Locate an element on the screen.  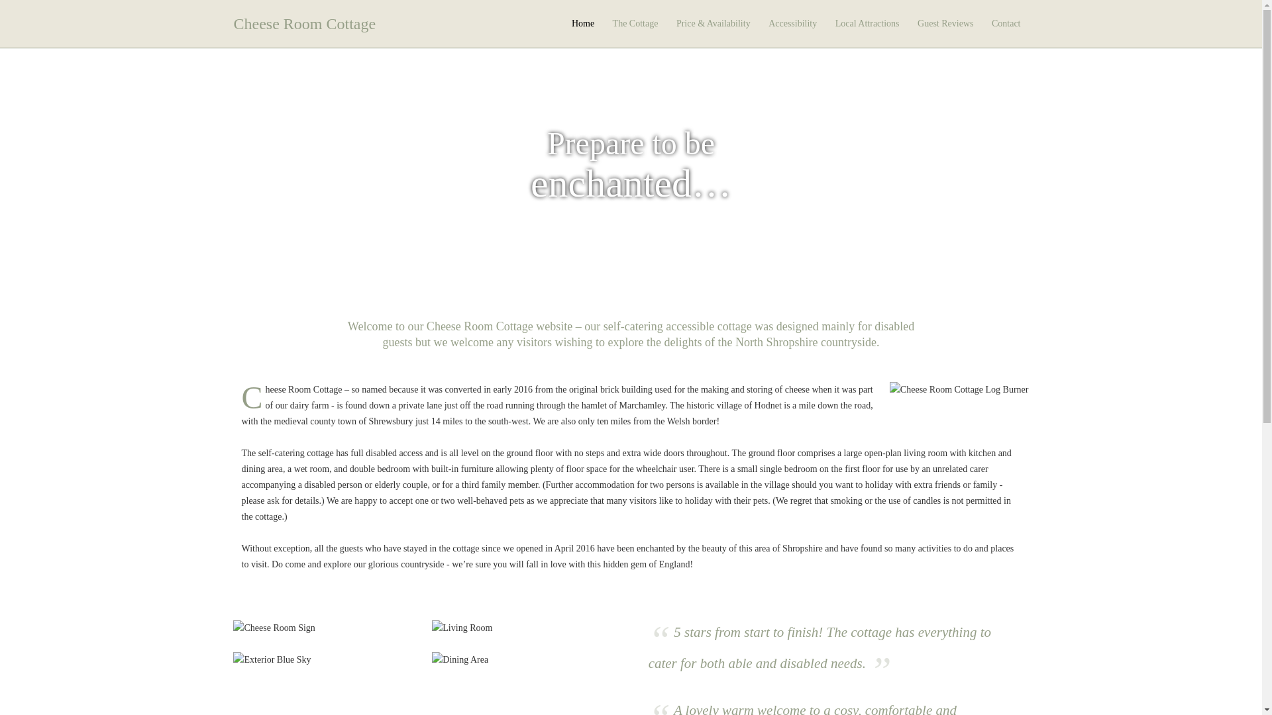
Accessibility is located at coordinates (792, 24).